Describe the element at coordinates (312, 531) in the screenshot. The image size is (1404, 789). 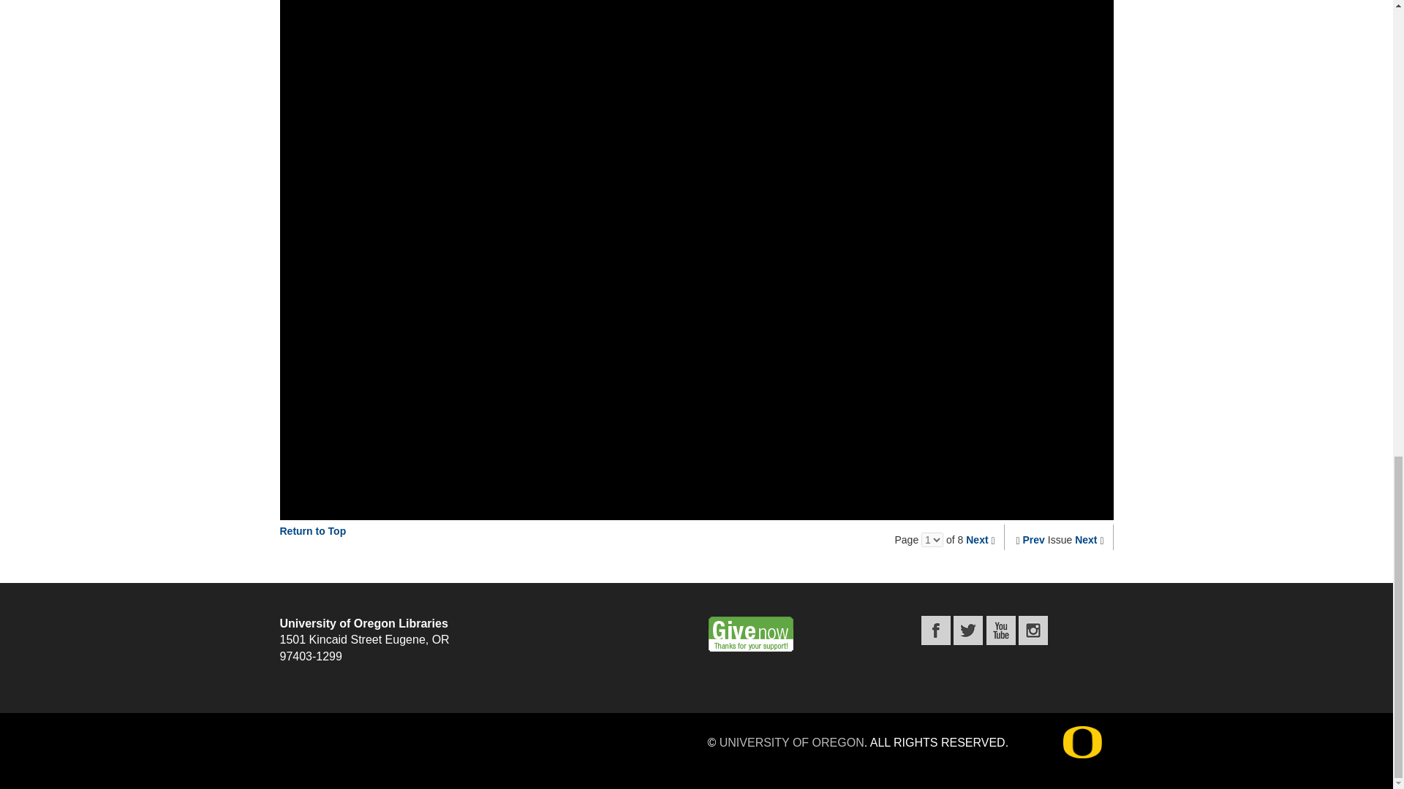
I see `Return to Top` at that location.